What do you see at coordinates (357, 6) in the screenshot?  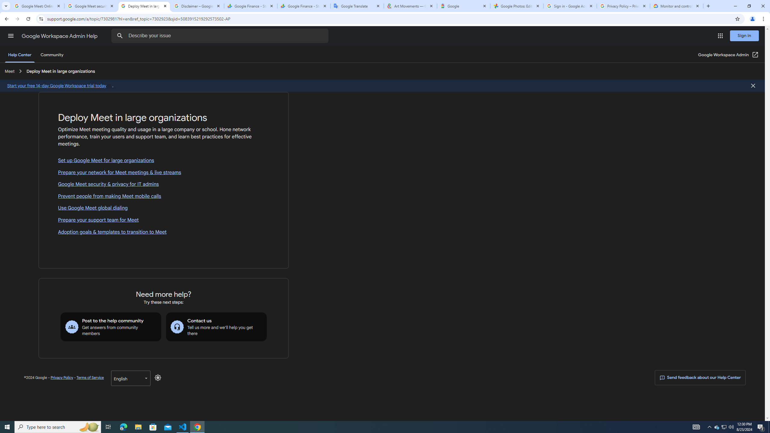 I see `Google Translate` at bounding box center [357, 6].